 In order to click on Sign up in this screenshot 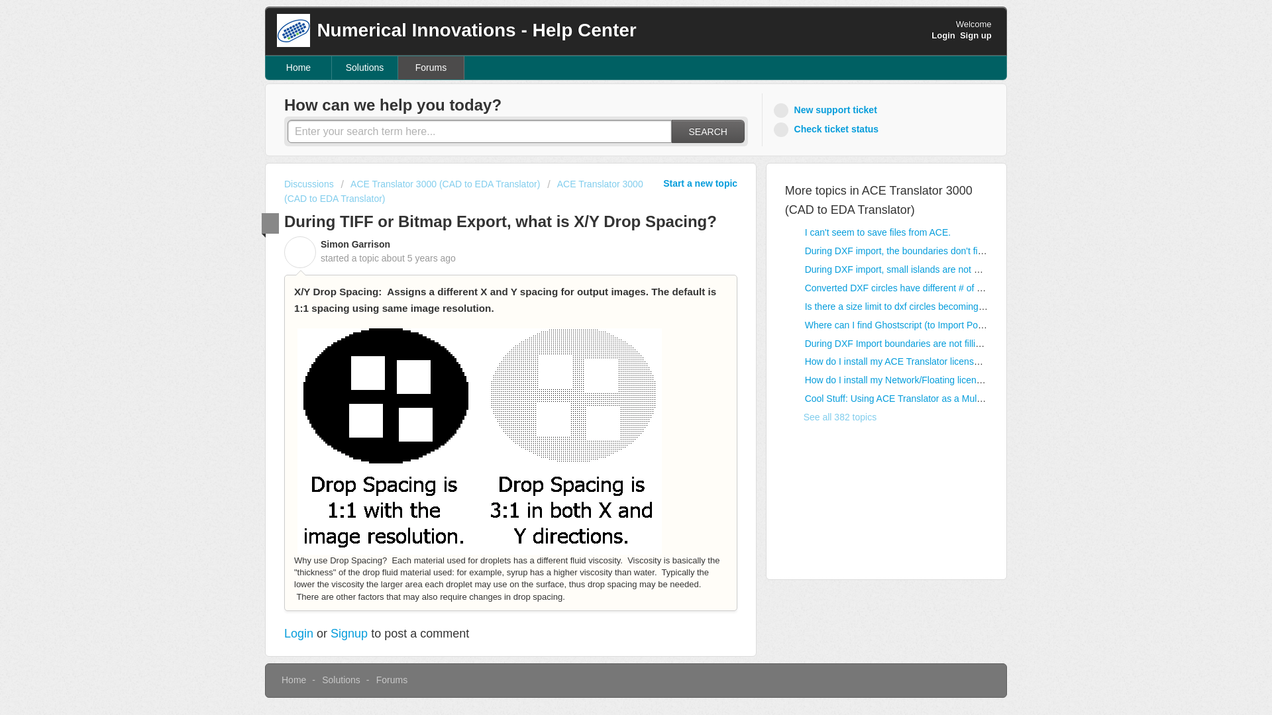, I will do `click(976, 35)`.